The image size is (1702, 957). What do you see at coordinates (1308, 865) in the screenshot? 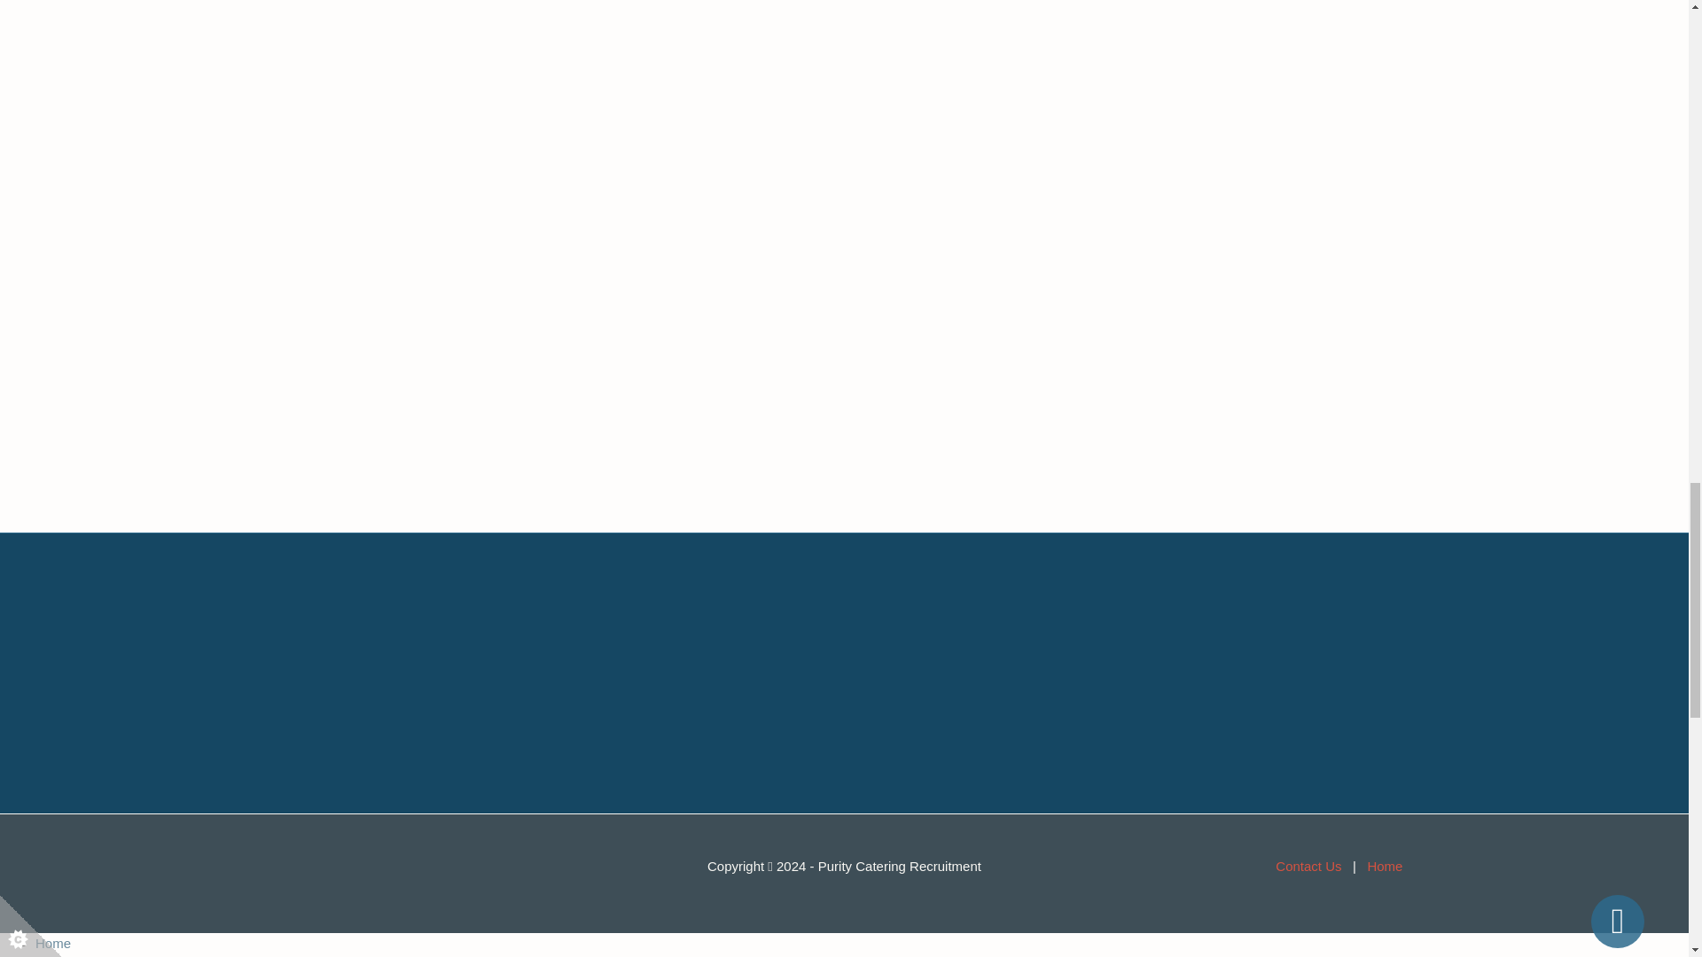
I see `Contact Us` at bounding box center [1308, 865].